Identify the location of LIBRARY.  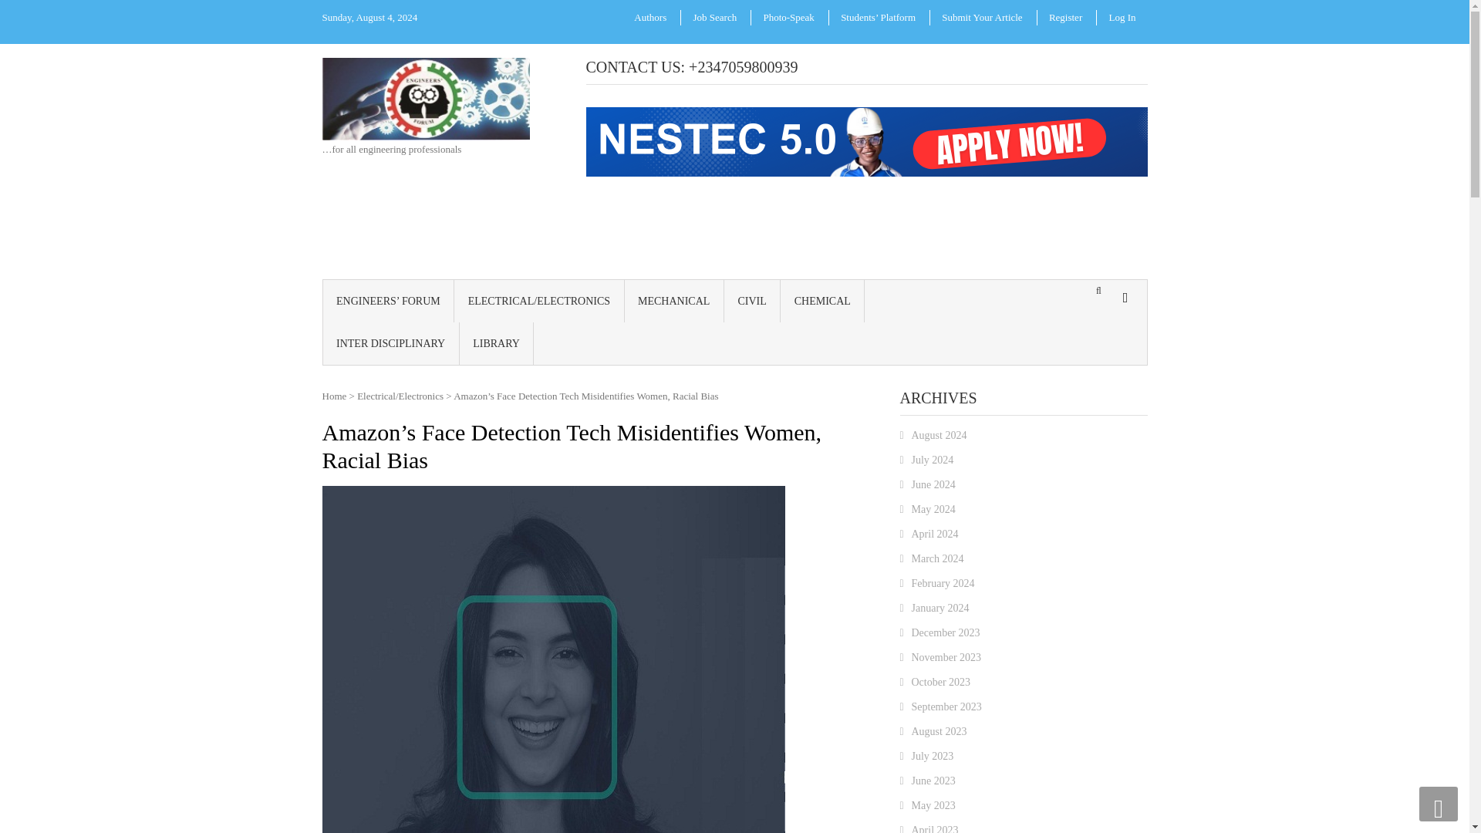
(497, 343).